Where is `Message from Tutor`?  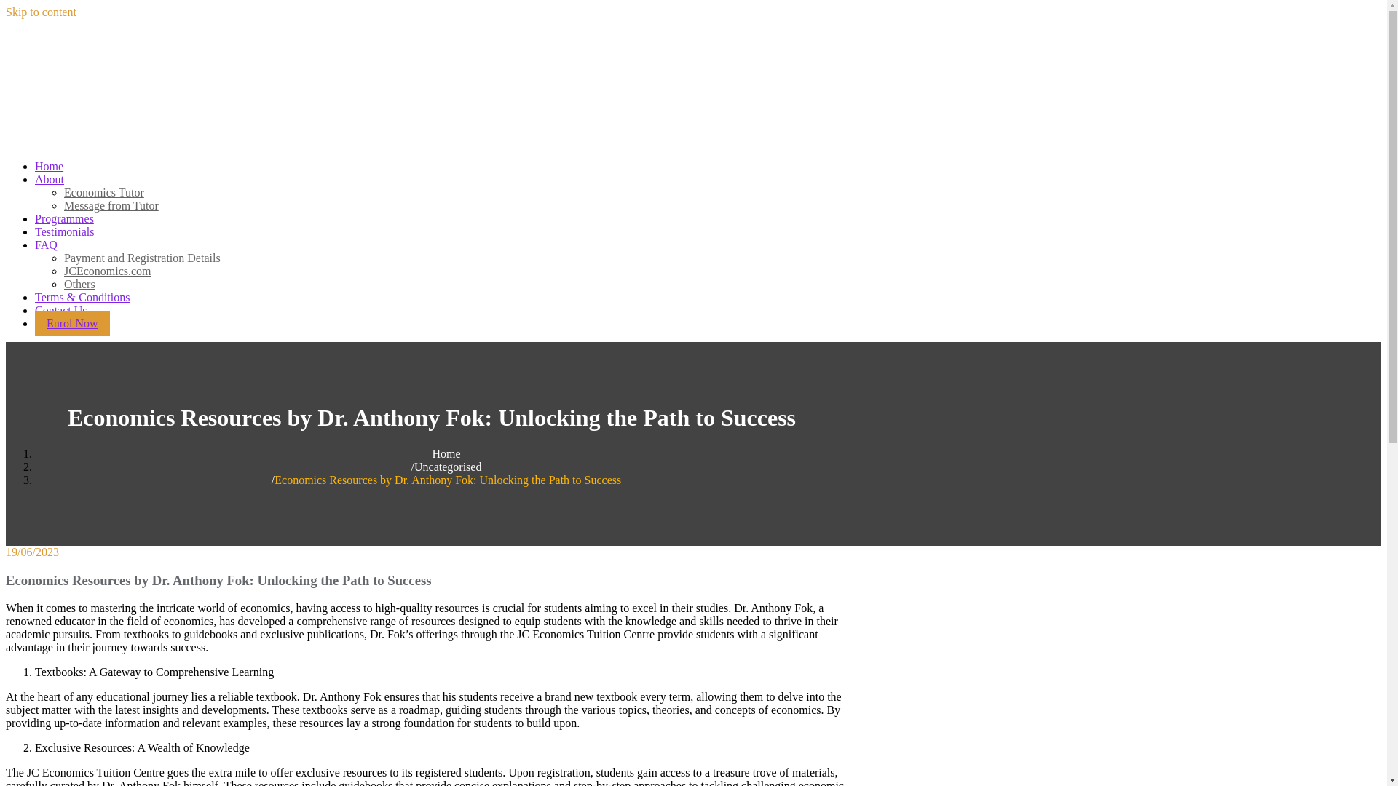 Message from Tutor is located at coordinates (111, 205).